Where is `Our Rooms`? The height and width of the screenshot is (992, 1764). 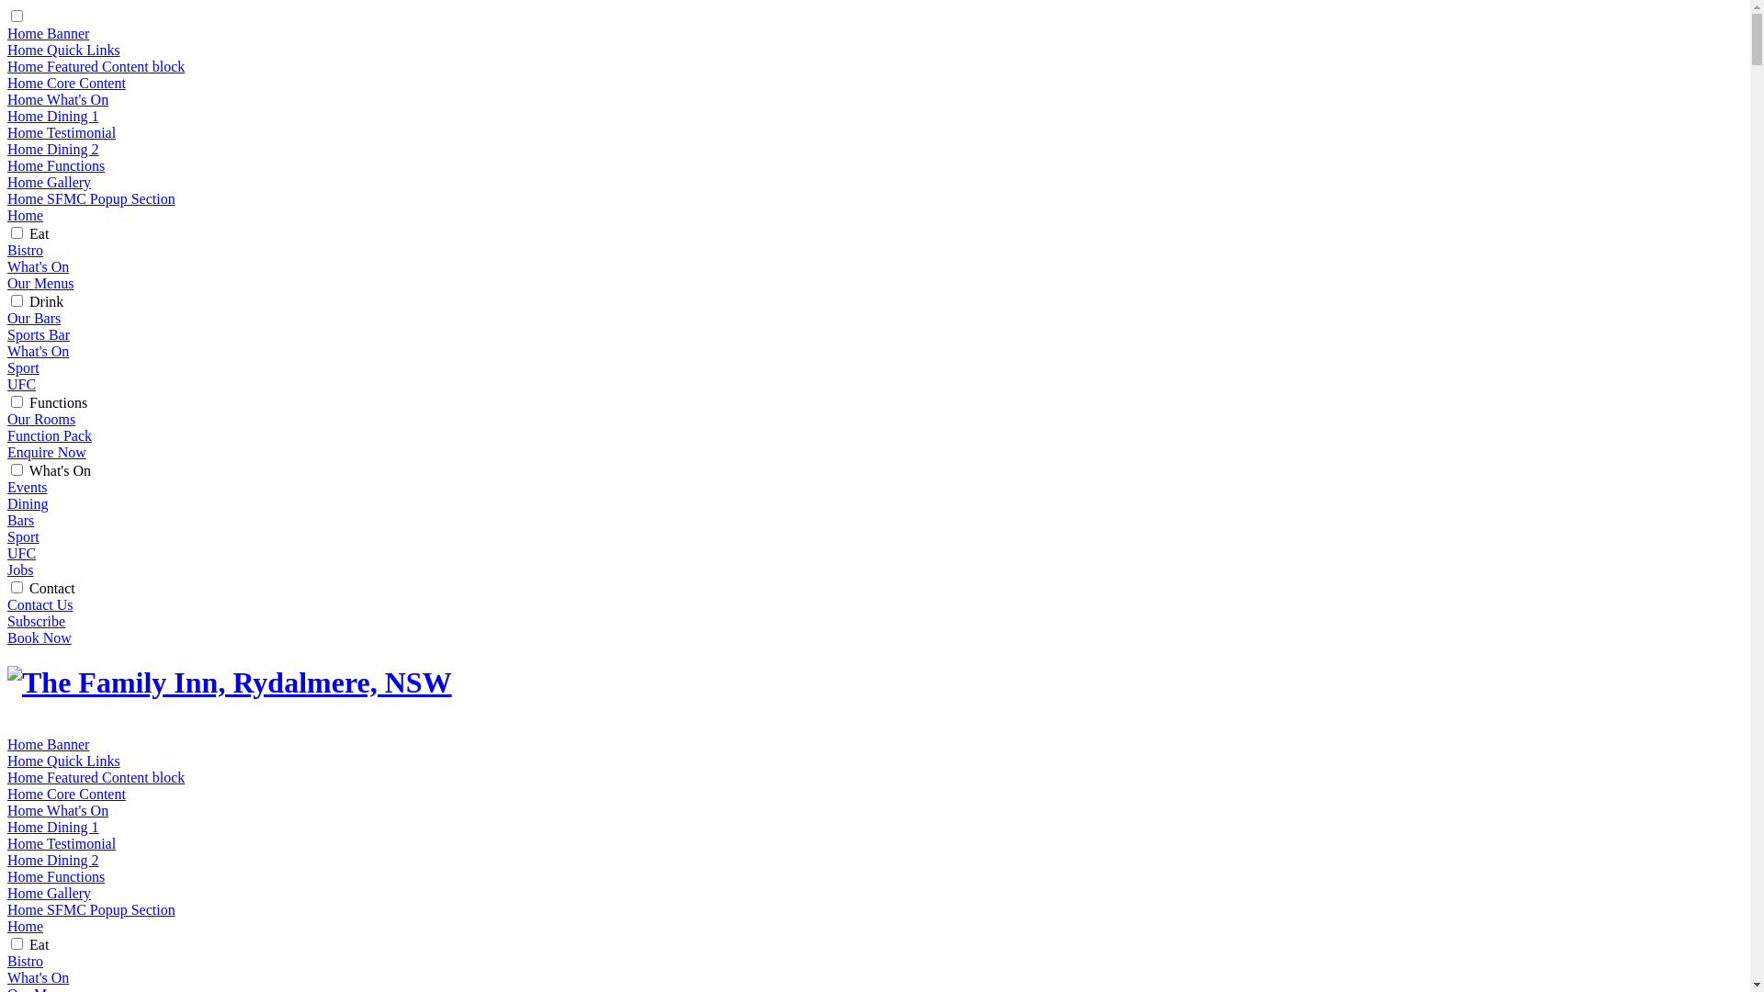
Our Rooms is located at coordinates (41, 419).